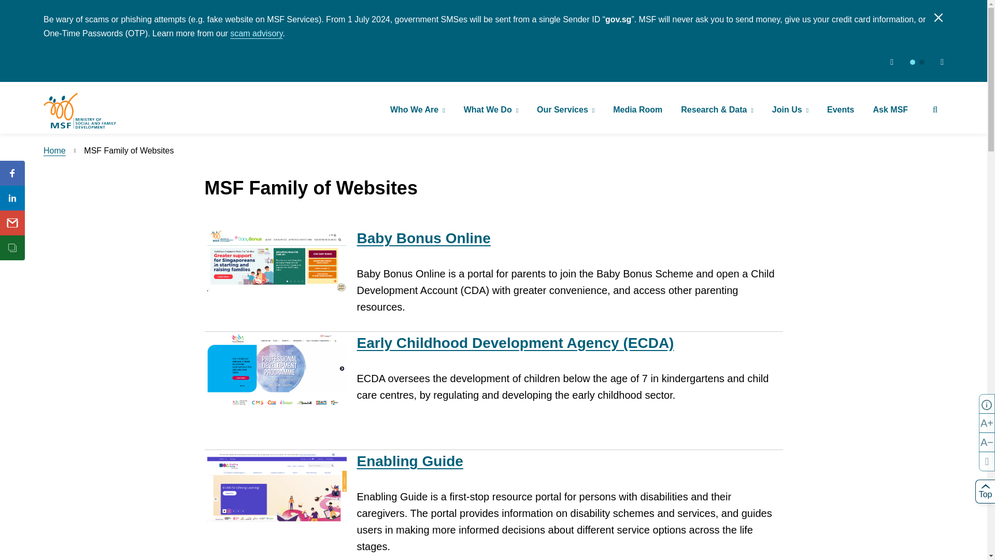 The height and width of the screenshot is (560, 995). Describe the element at coordinates (256, 33) in the screenshot. I see `scam advisory` at that location.